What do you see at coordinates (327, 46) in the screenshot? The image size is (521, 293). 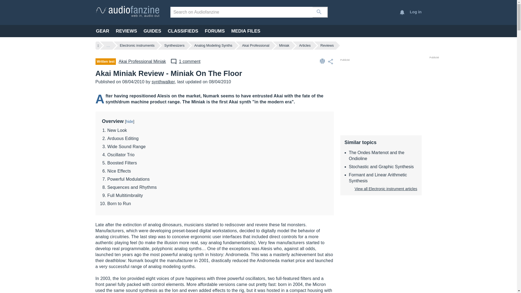 I see `Reviews` at bounding box center [327, 46].